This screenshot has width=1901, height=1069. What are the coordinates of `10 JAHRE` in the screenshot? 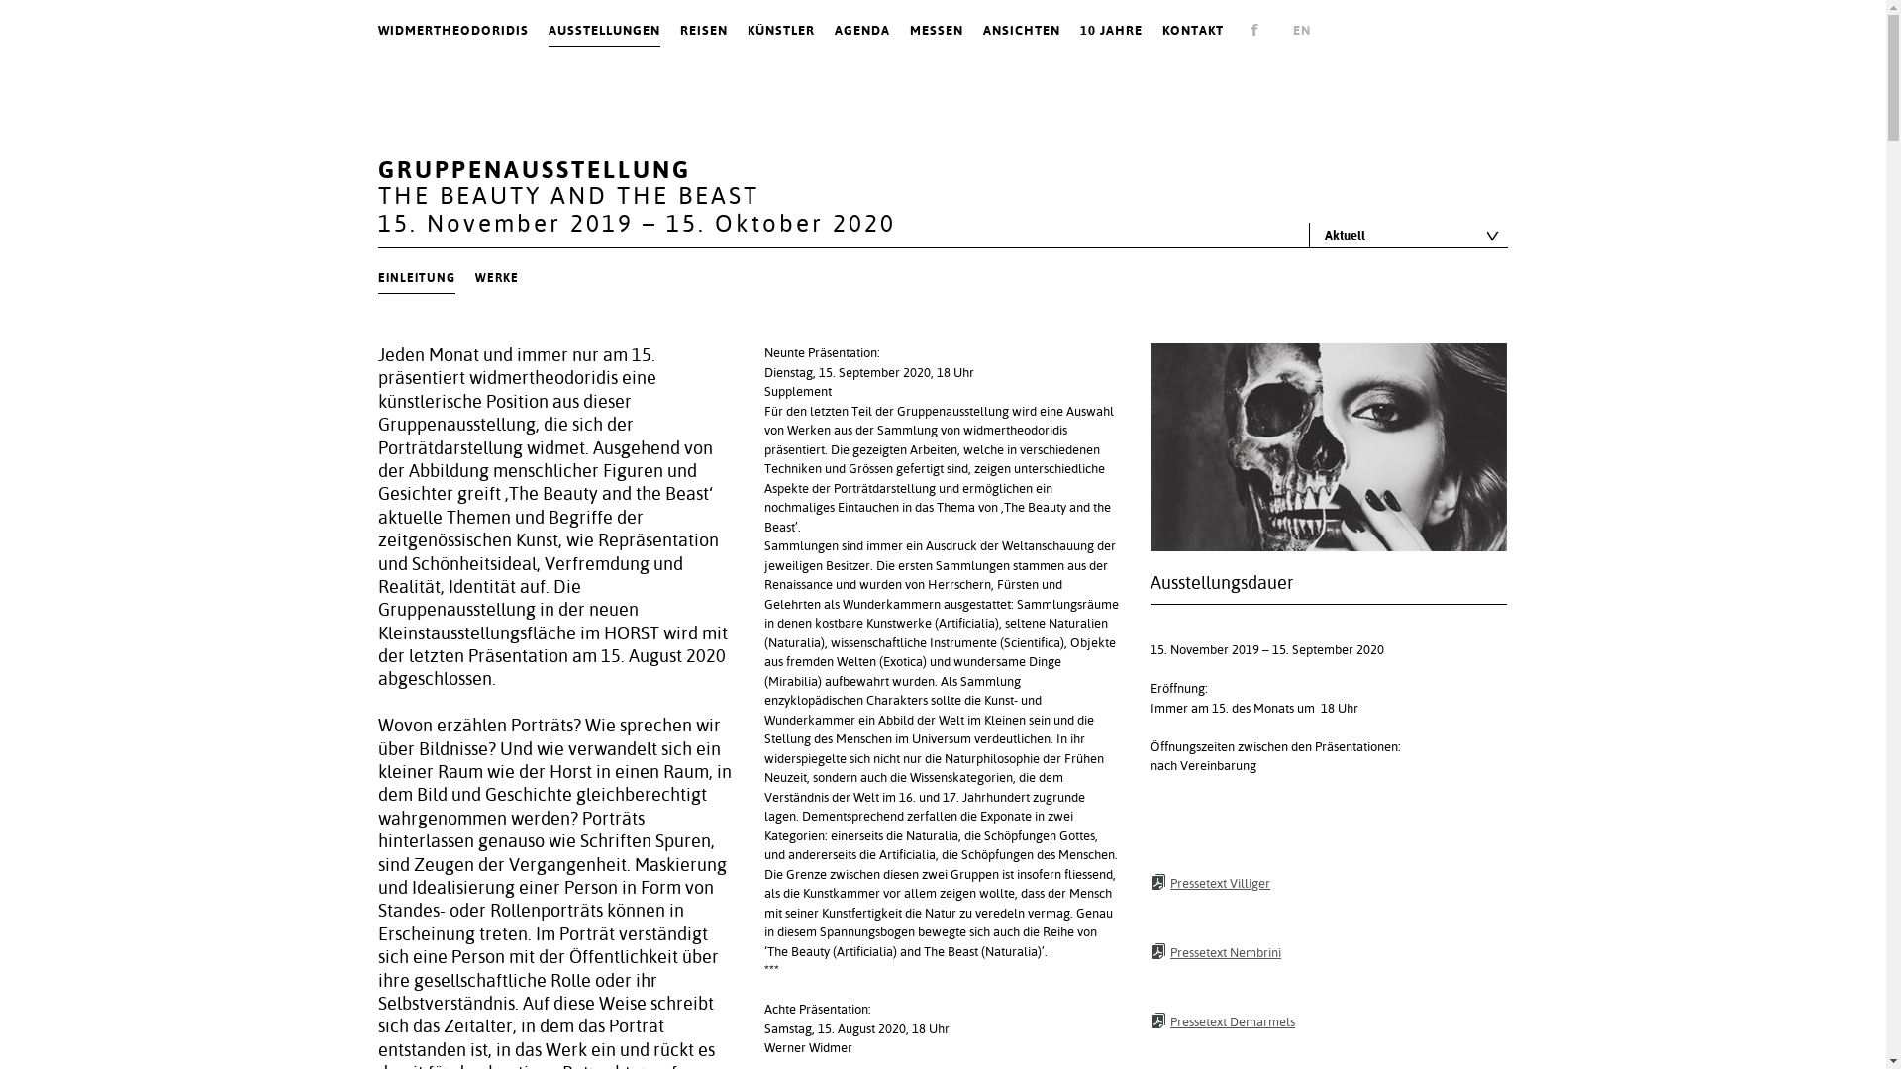 It's located at (1111, 32).